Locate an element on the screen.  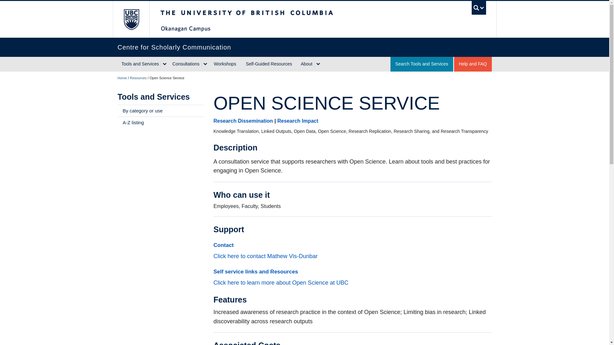
Self-Guided Resources is located at coordinates (269, 64).